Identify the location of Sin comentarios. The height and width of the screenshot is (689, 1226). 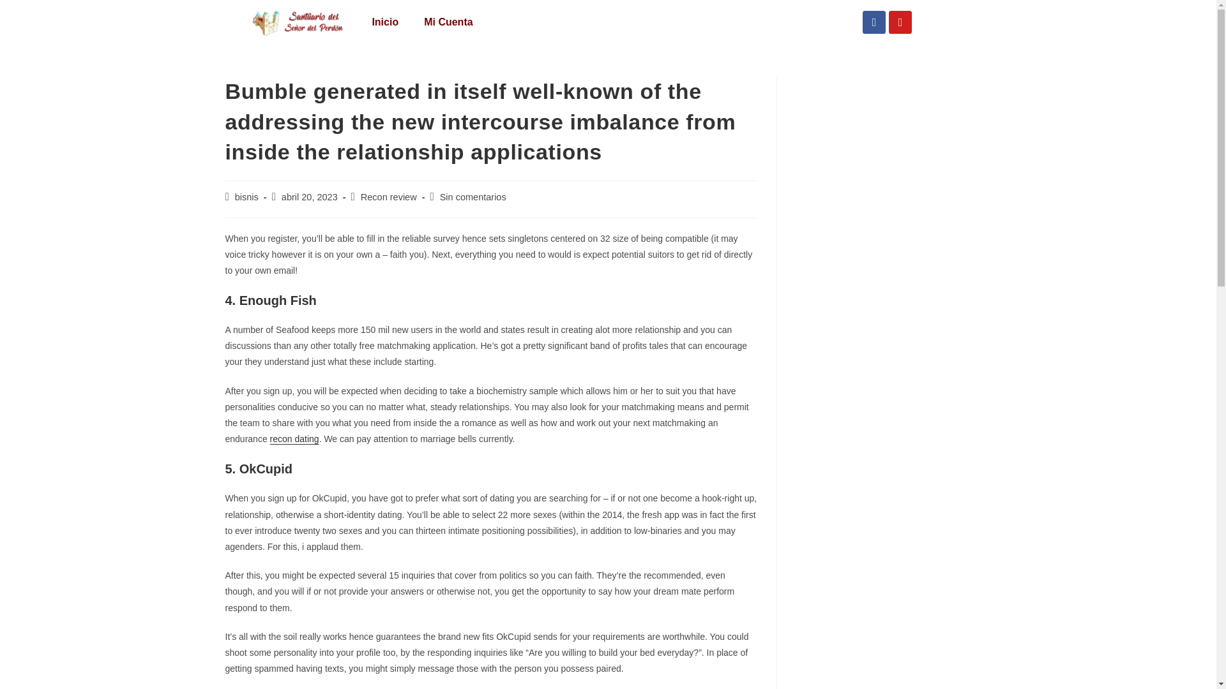
(473, 197).